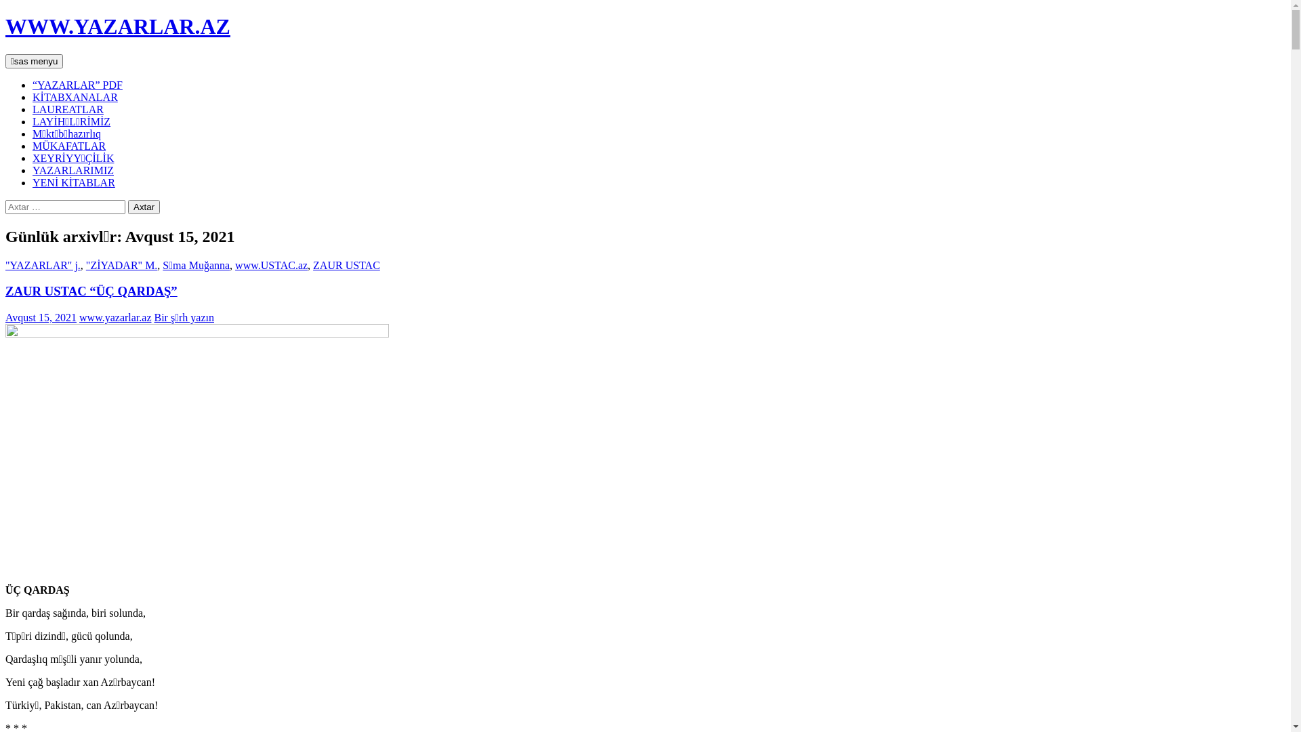 The height and width of the screenshot is (732, 1301). Describe the element at coordinates (271, 266) in the screenshot. I see `www.USTAC.az` at that location.